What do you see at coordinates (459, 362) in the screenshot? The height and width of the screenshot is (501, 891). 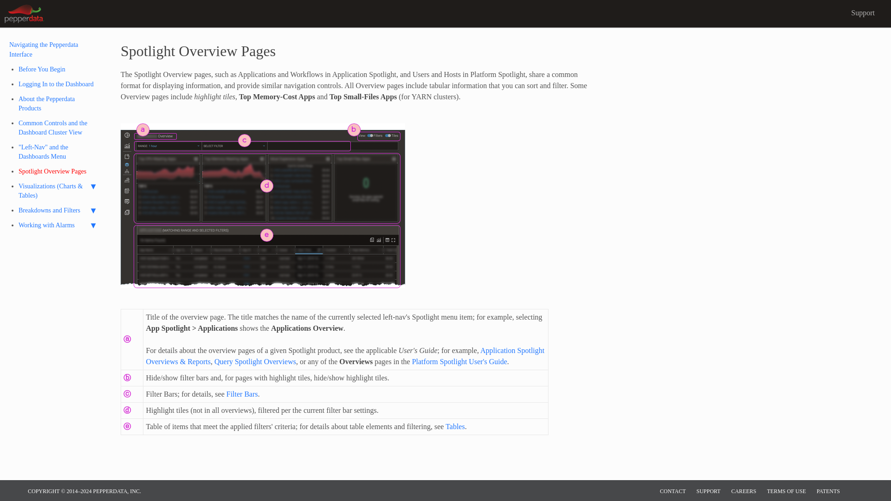 I see `Platform Spotlight User's Guide` at bounding box center [459, 362].